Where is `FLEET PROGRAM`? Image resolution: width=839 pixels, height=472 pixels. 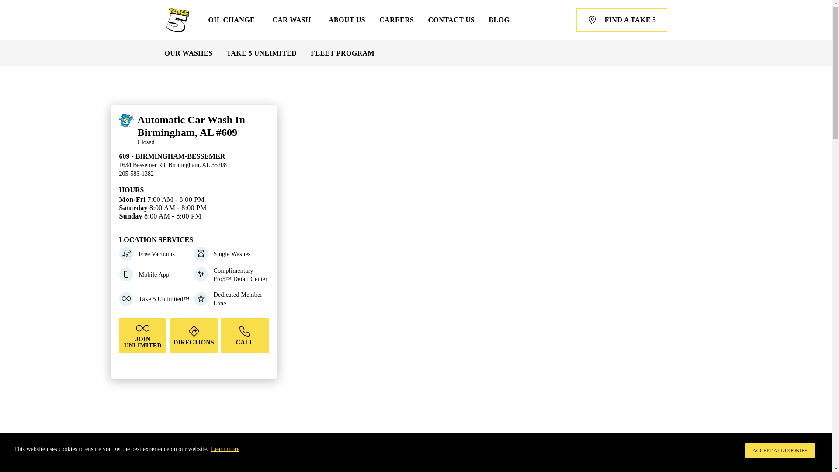 FLEET PROGRAM is located at coordinates (342, 53).